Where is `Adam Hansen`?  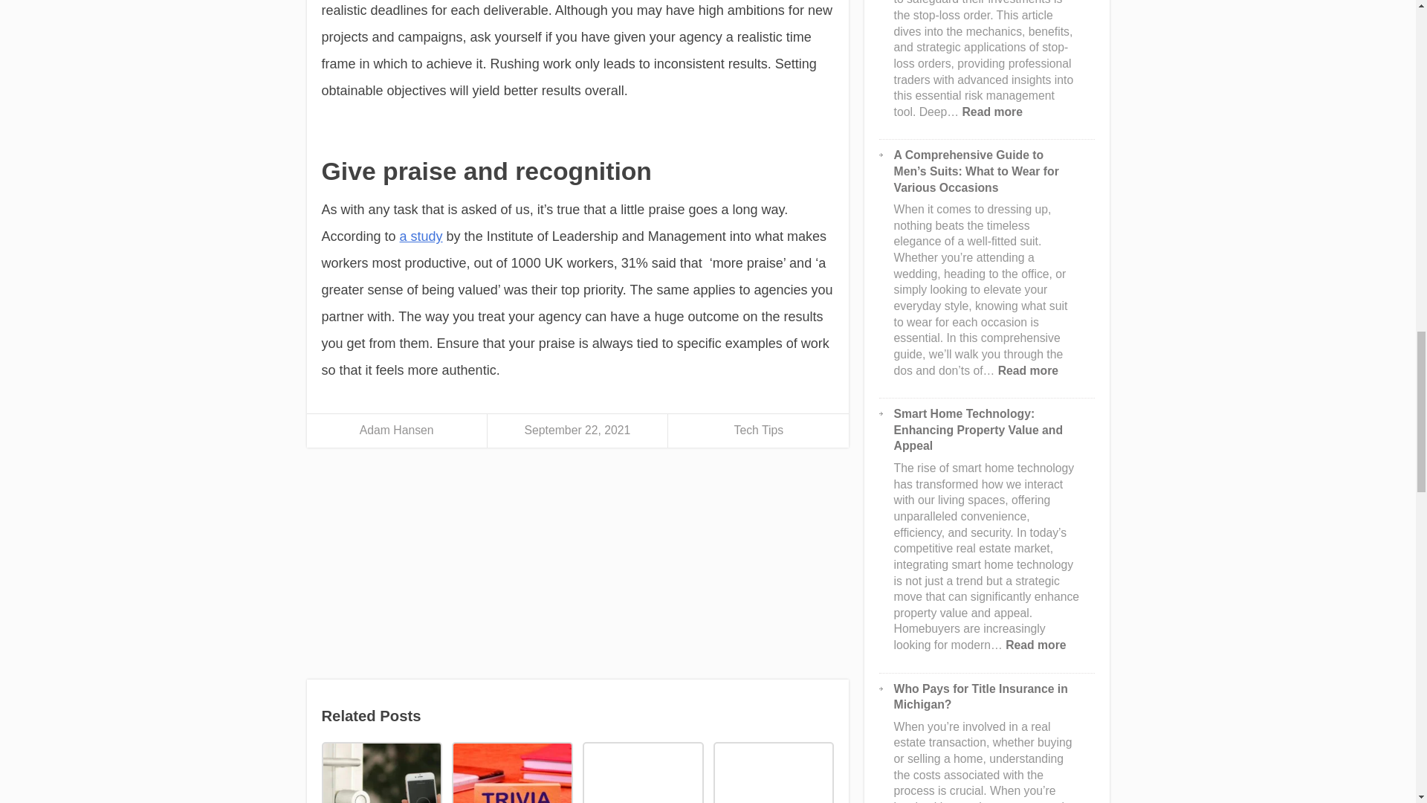 Adam Hansen is located at coordinates (396, 430).